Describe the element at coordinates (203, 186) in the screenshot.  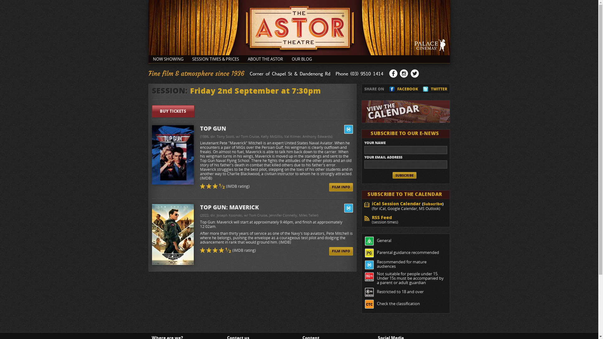
I see `3.45` at that location.